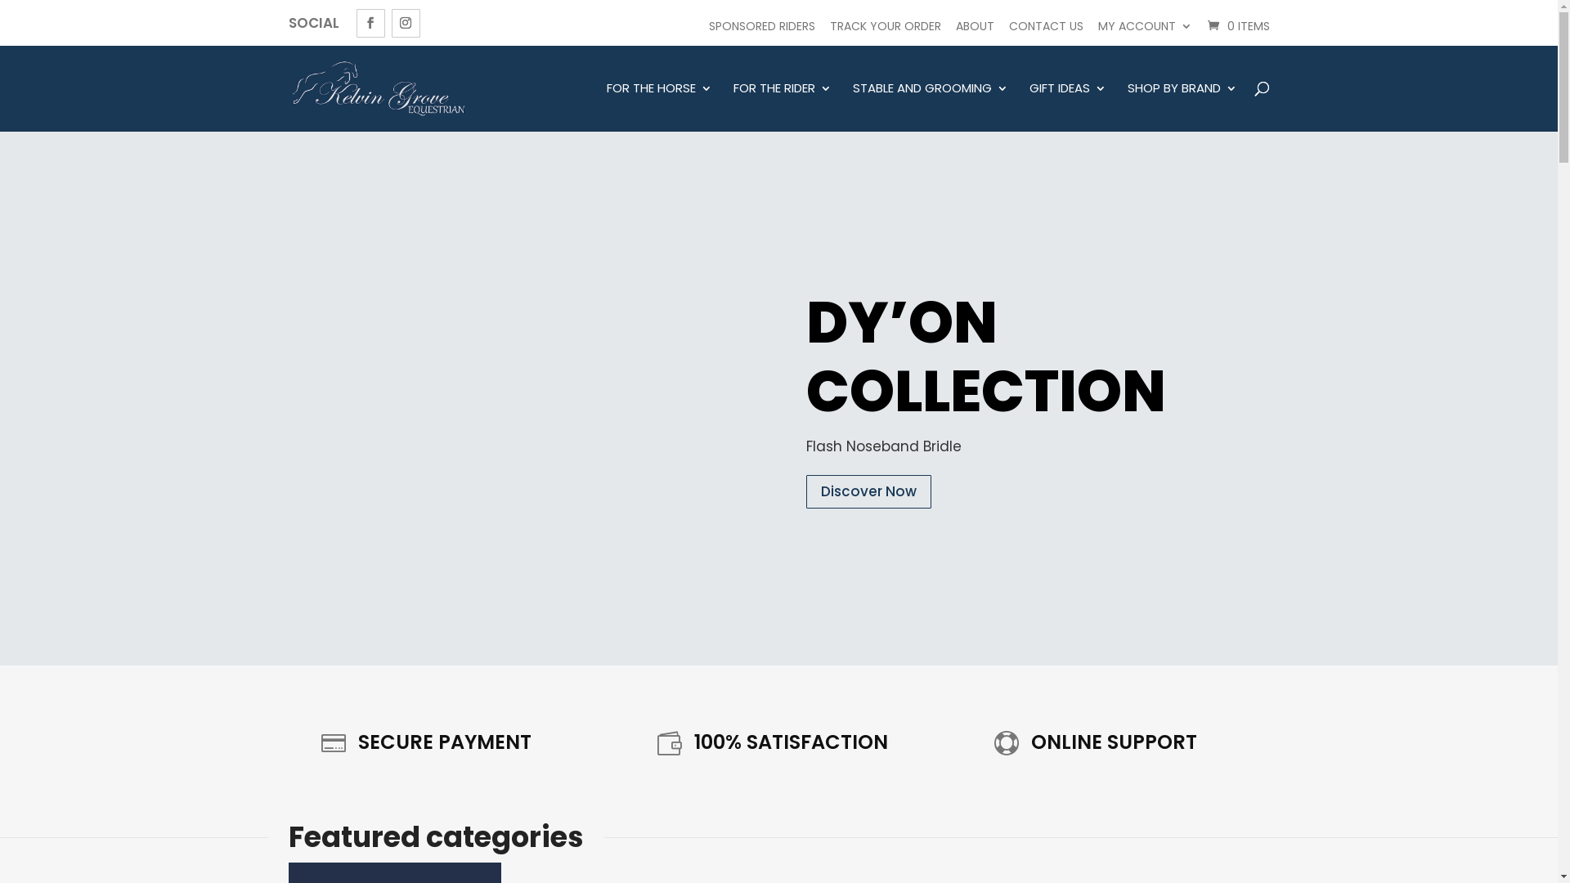 This screenshot has width=1570, height=883. Describe the element at coordinates (1182, 106) in the screenshot. I see `SHOP BY BRAND` at that location.